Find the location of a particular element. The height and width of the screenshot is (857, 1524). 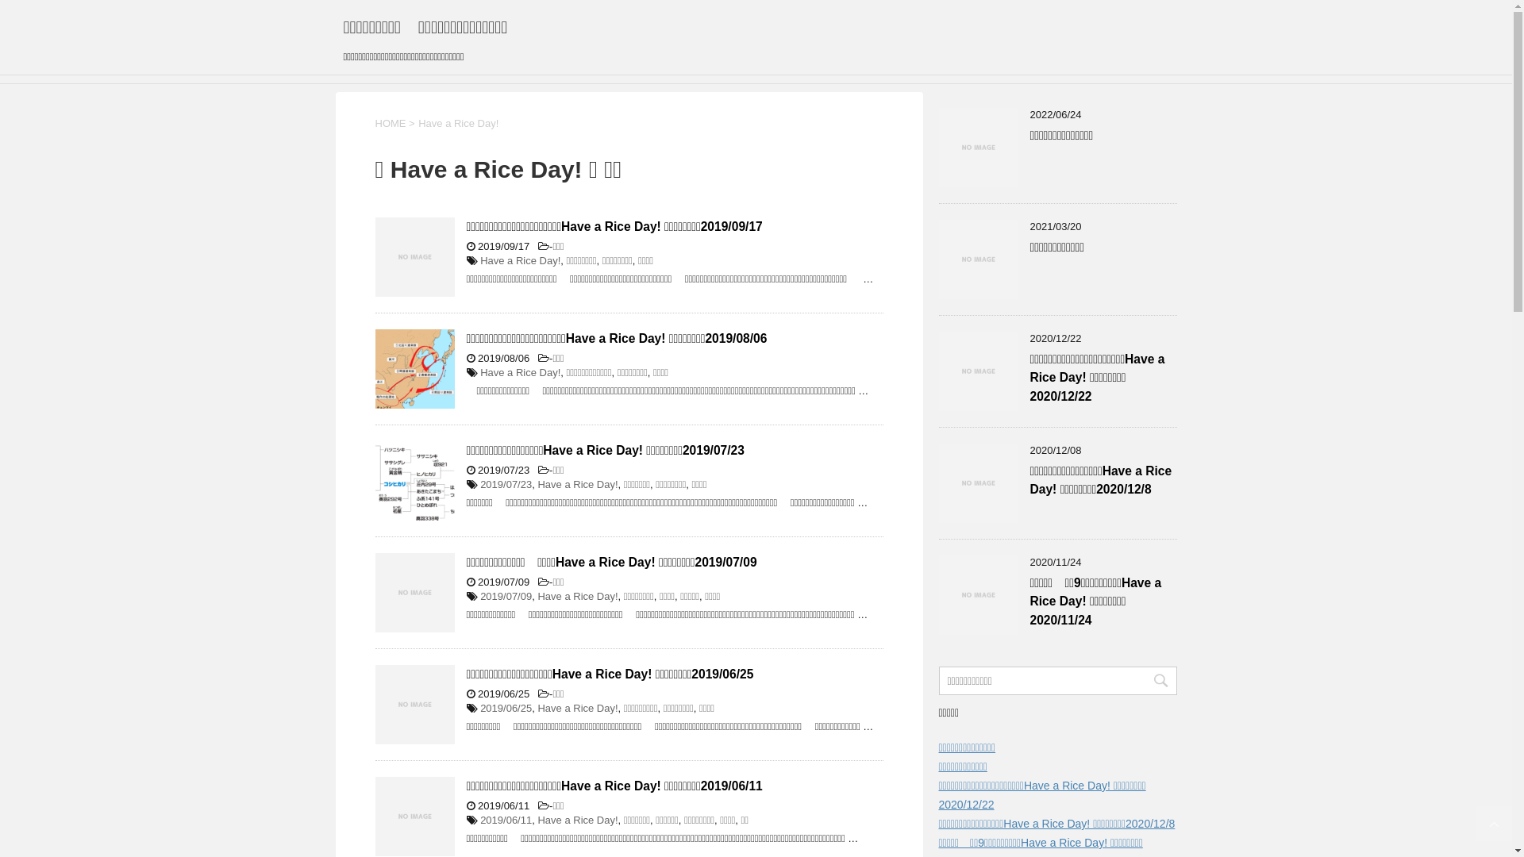

2019/07/09 is located at coordinates (506, 596).